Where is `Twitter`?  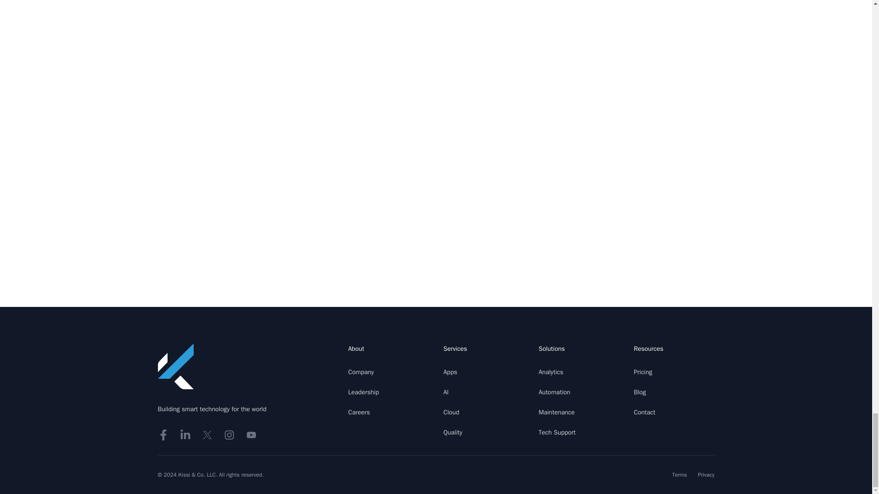
Twitter is located at coordinates (207, 435).